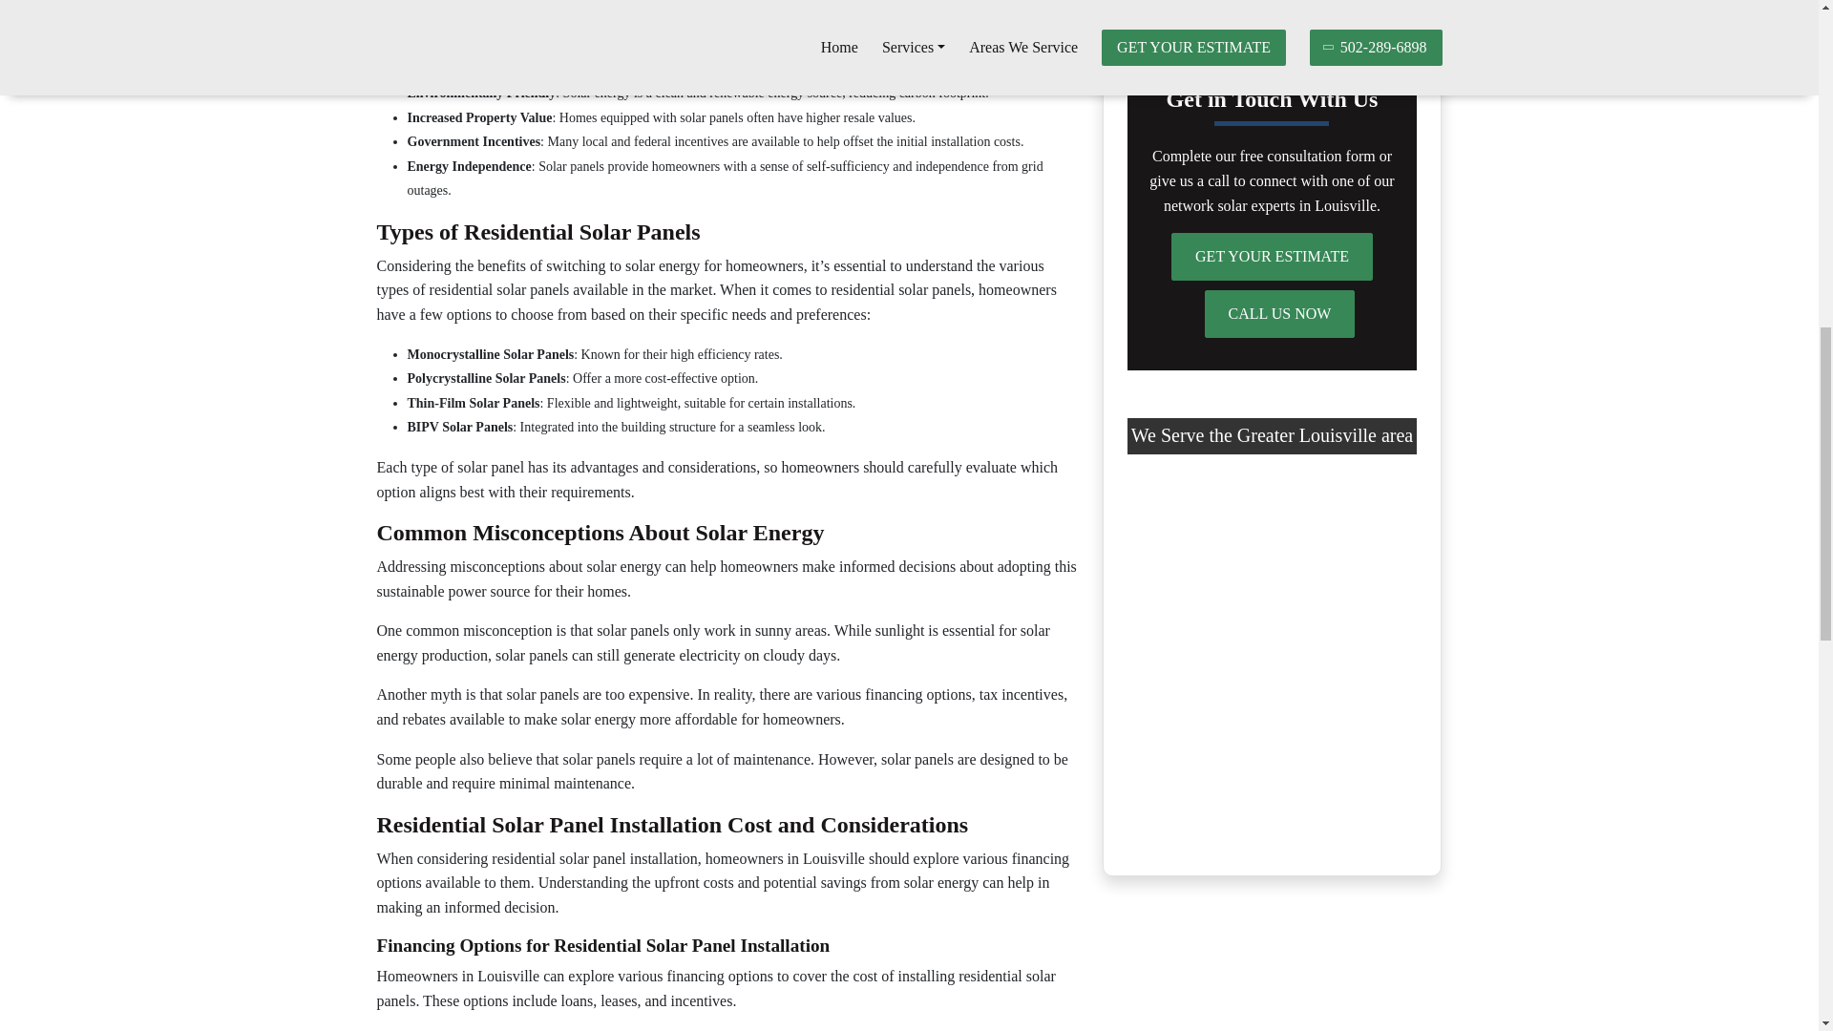 The image size is (1833, 1031). Describe the element at coordinates (1279, 313) in the screenshot. I see `CALL US NOW` at that location.